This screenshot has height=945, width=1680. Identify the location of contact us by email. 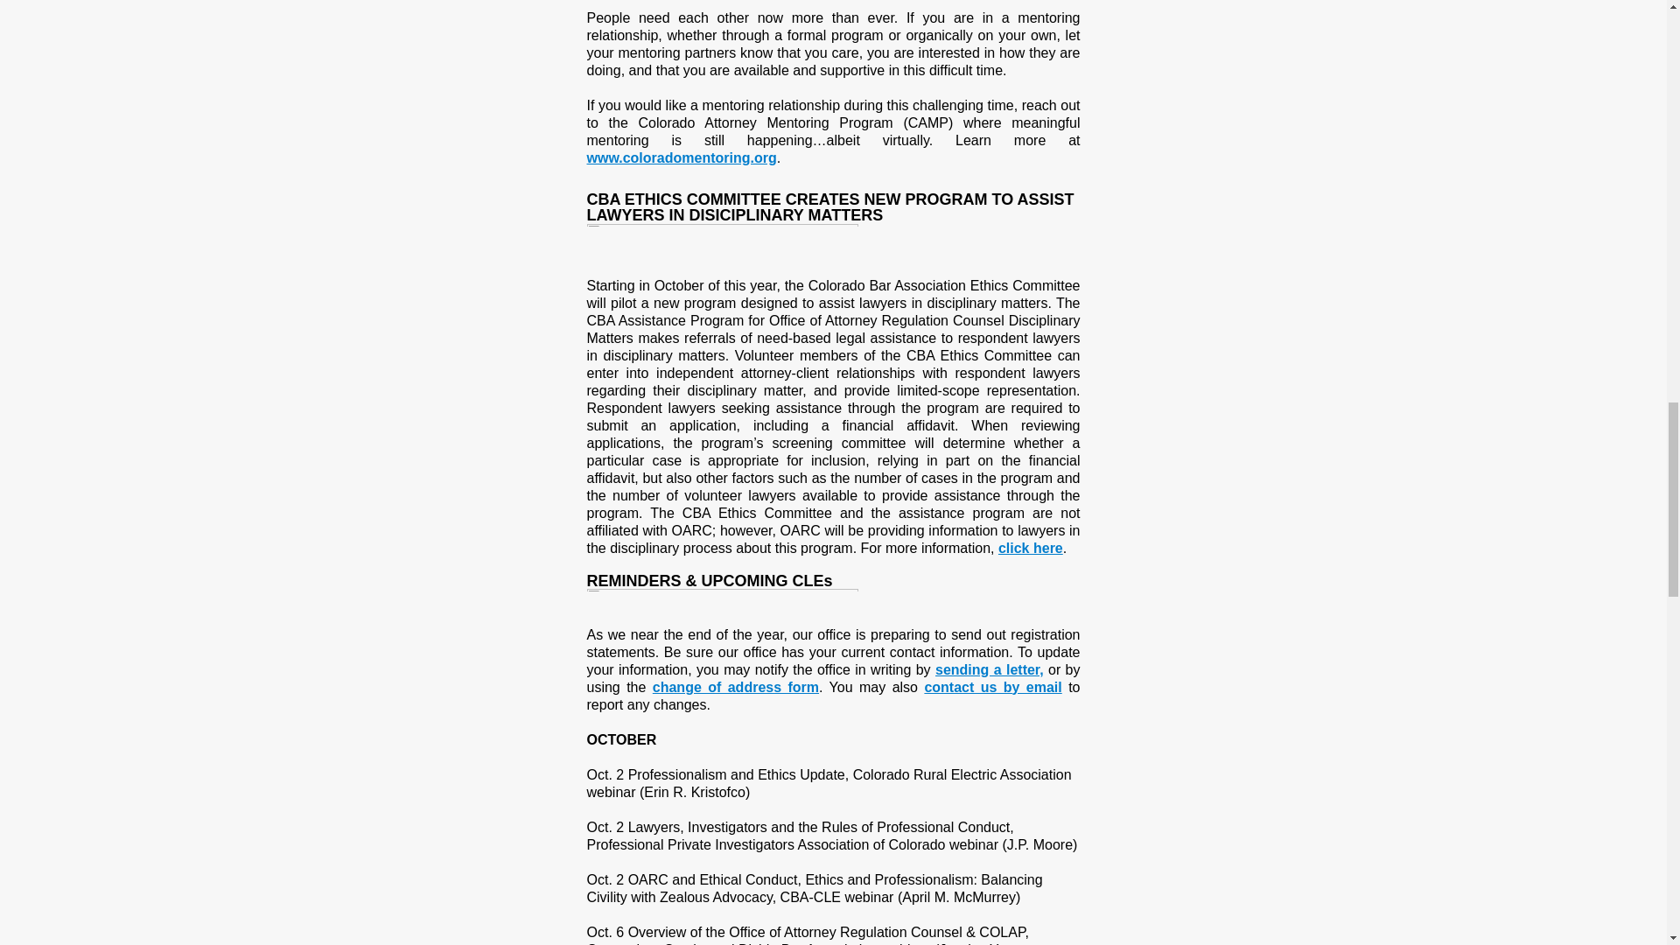
(992, 686).